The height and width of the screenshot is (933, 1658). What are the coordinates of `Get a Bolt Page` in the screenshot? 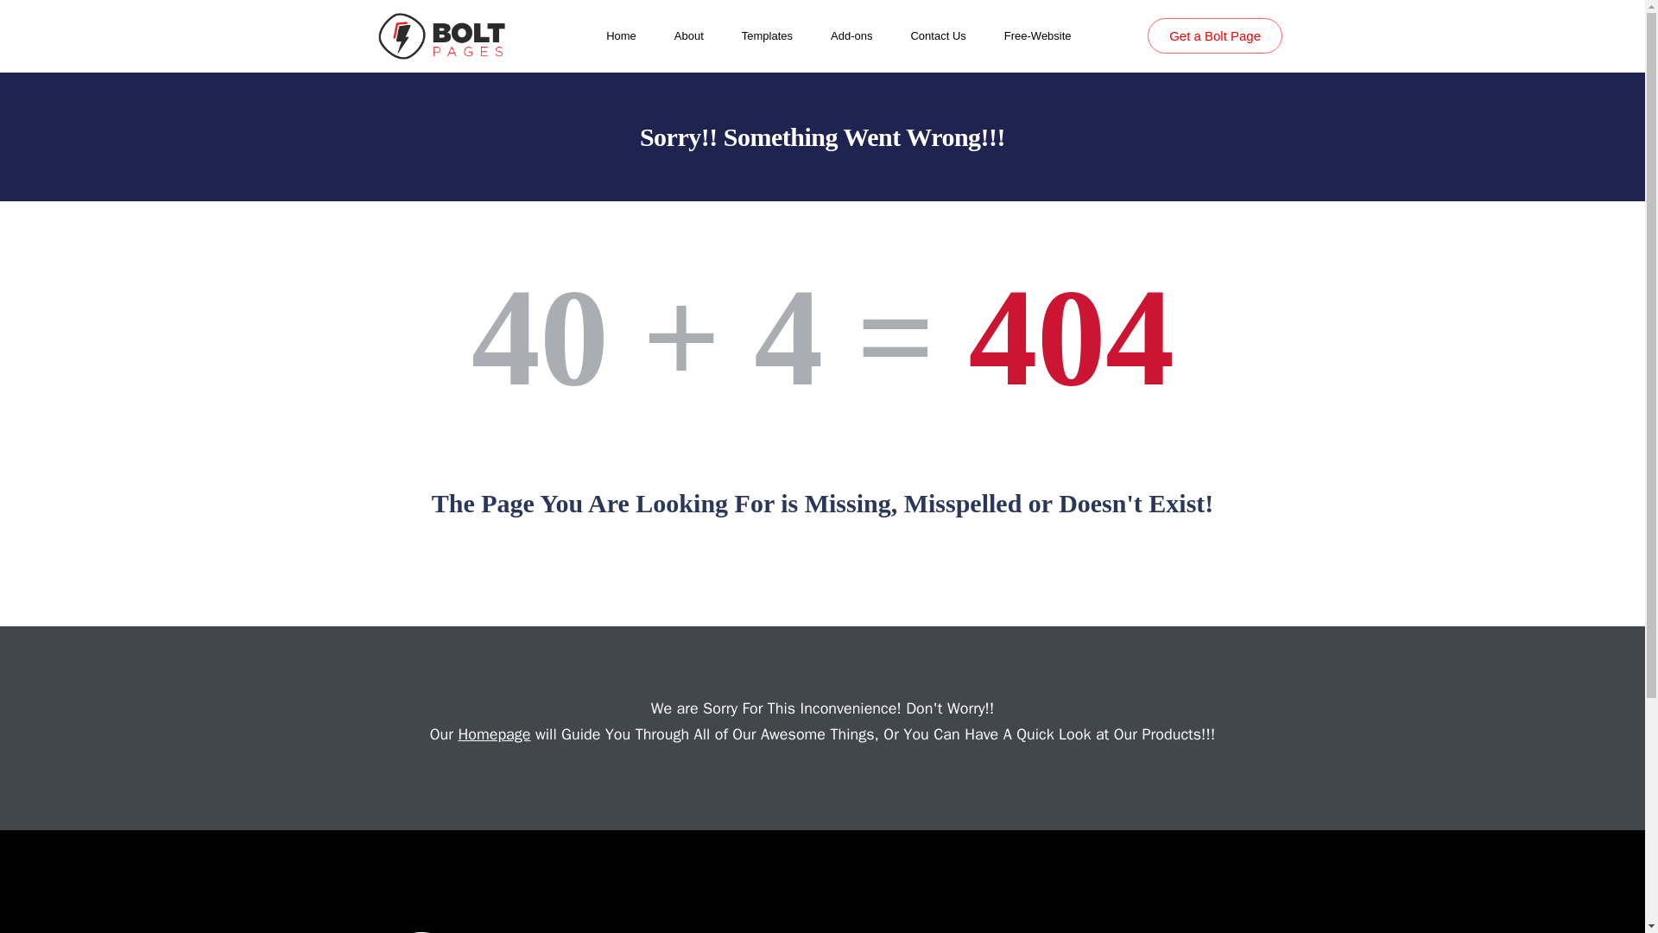 It's located at (1214, 35).